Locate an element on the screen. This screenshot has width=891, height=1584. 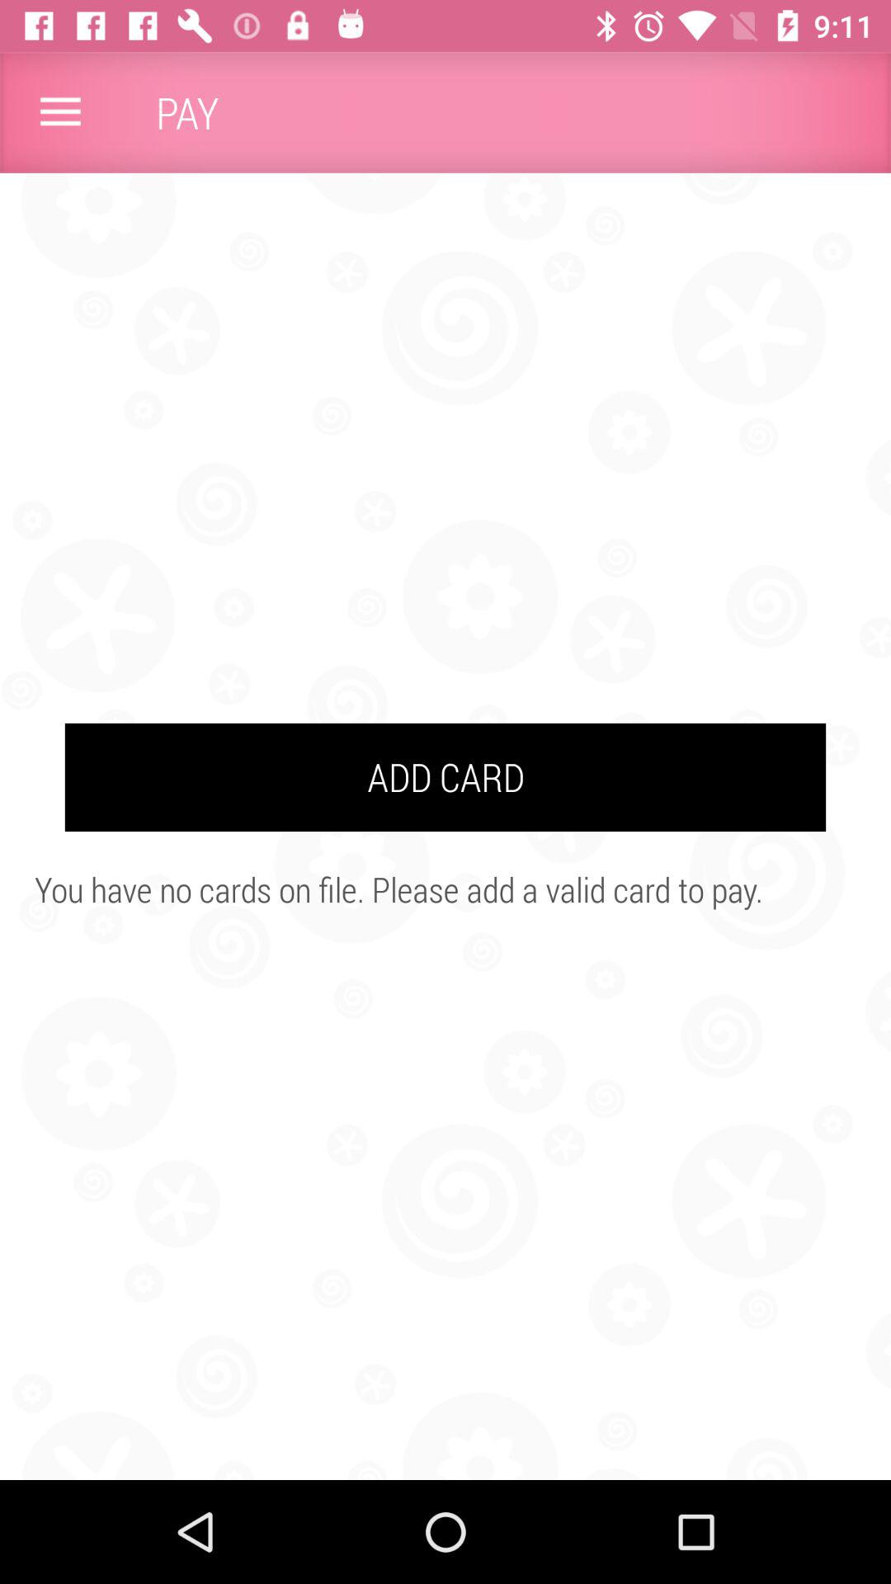
open the icon above add card item is located at coordinates (60, 112).